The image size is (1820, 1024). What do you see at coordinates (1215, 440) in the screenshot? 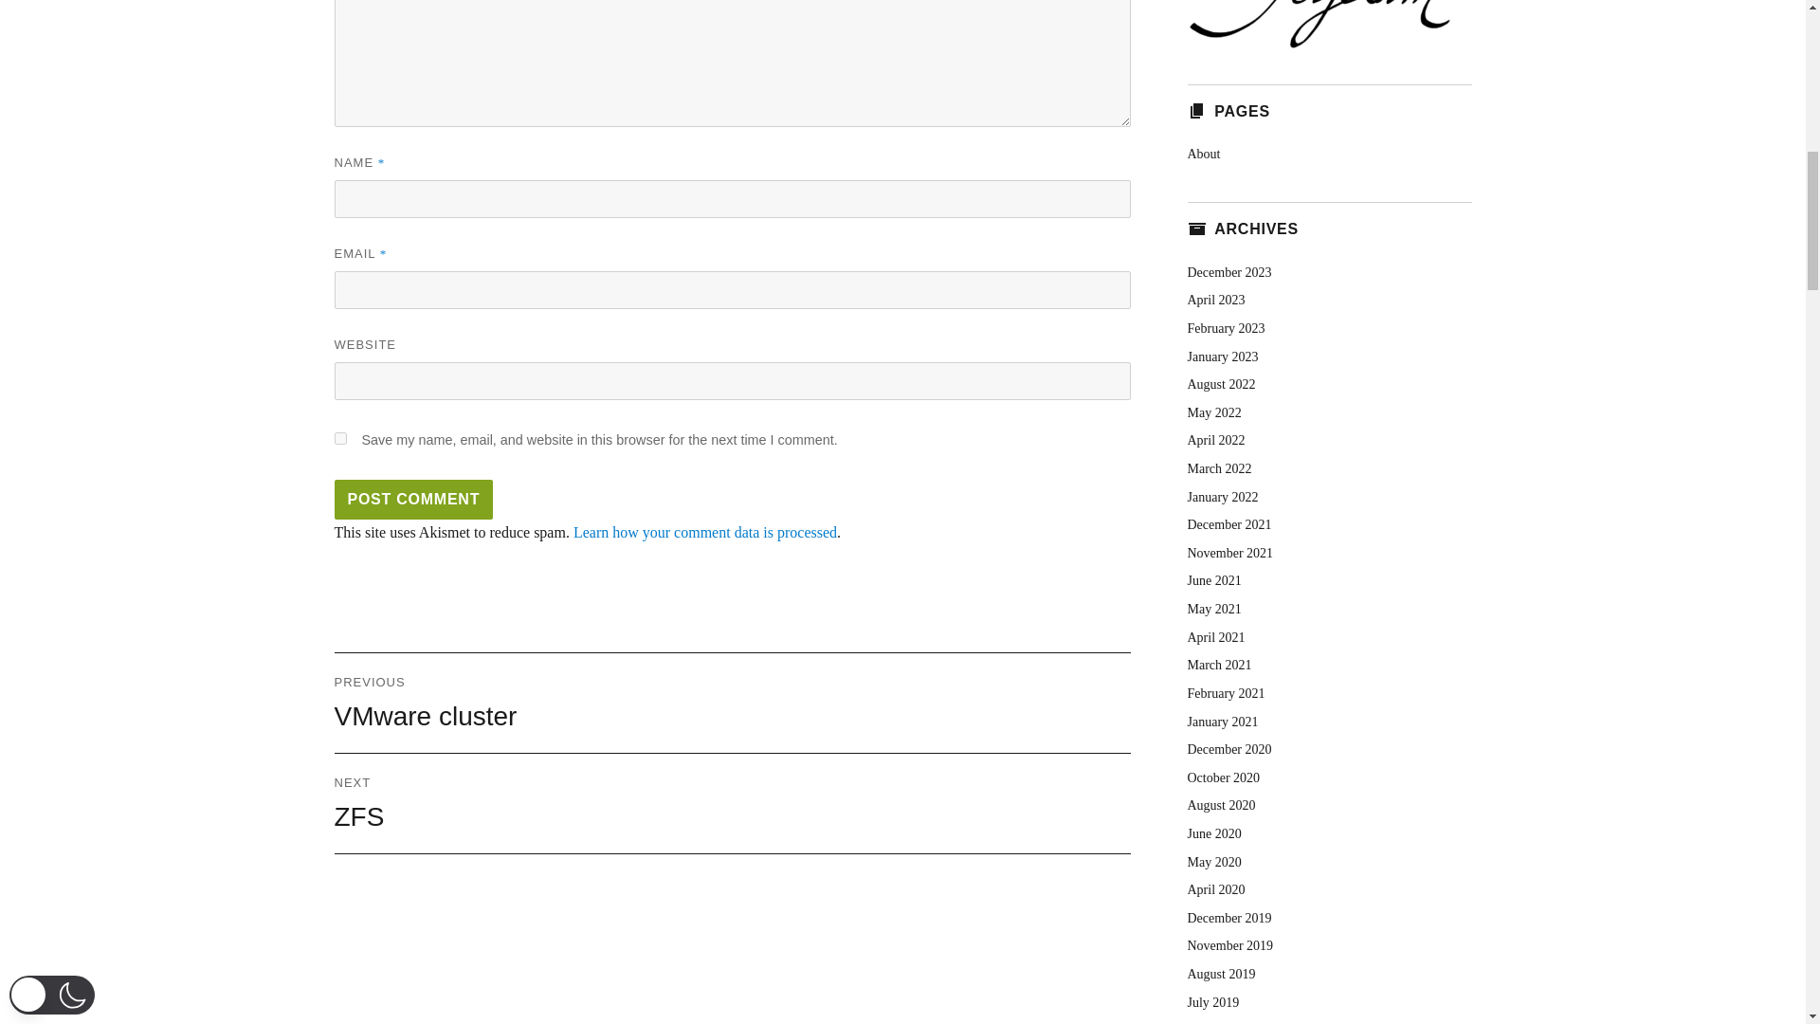
I see `April 2022` at bounding box center [1215, 440].